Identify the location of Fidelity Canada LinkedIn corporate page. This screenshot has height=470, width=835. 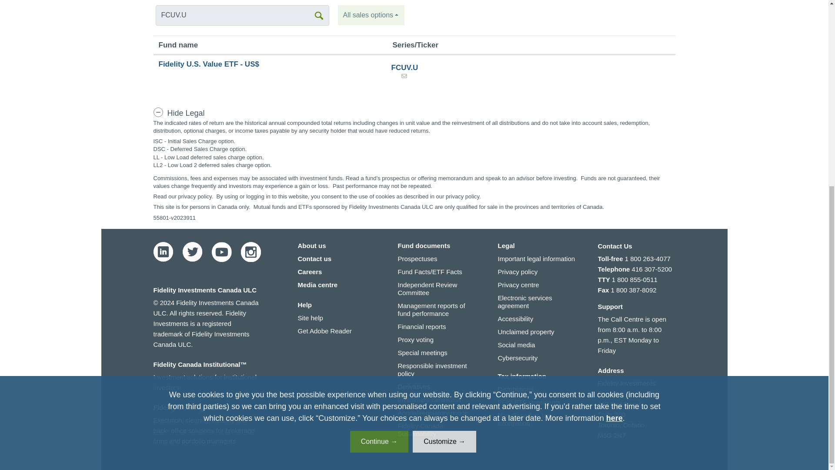
(163, 252).